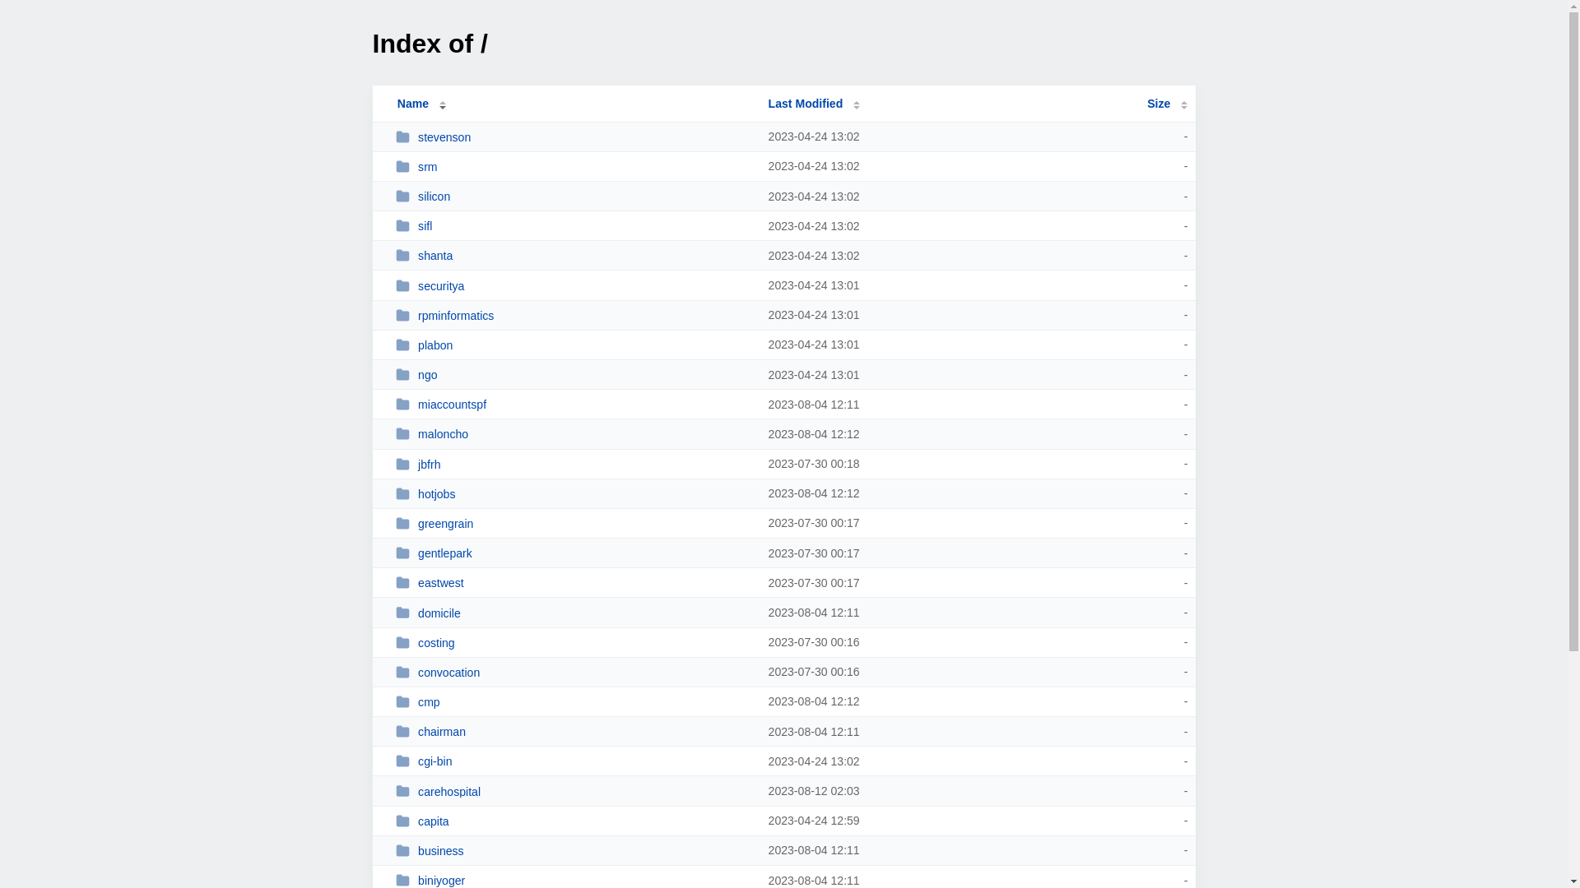 The image size is (1580, 888). What do you see at coordinates (574, 791) in the screenshot?
I see `carehospital` at bounding box center [574, 791].